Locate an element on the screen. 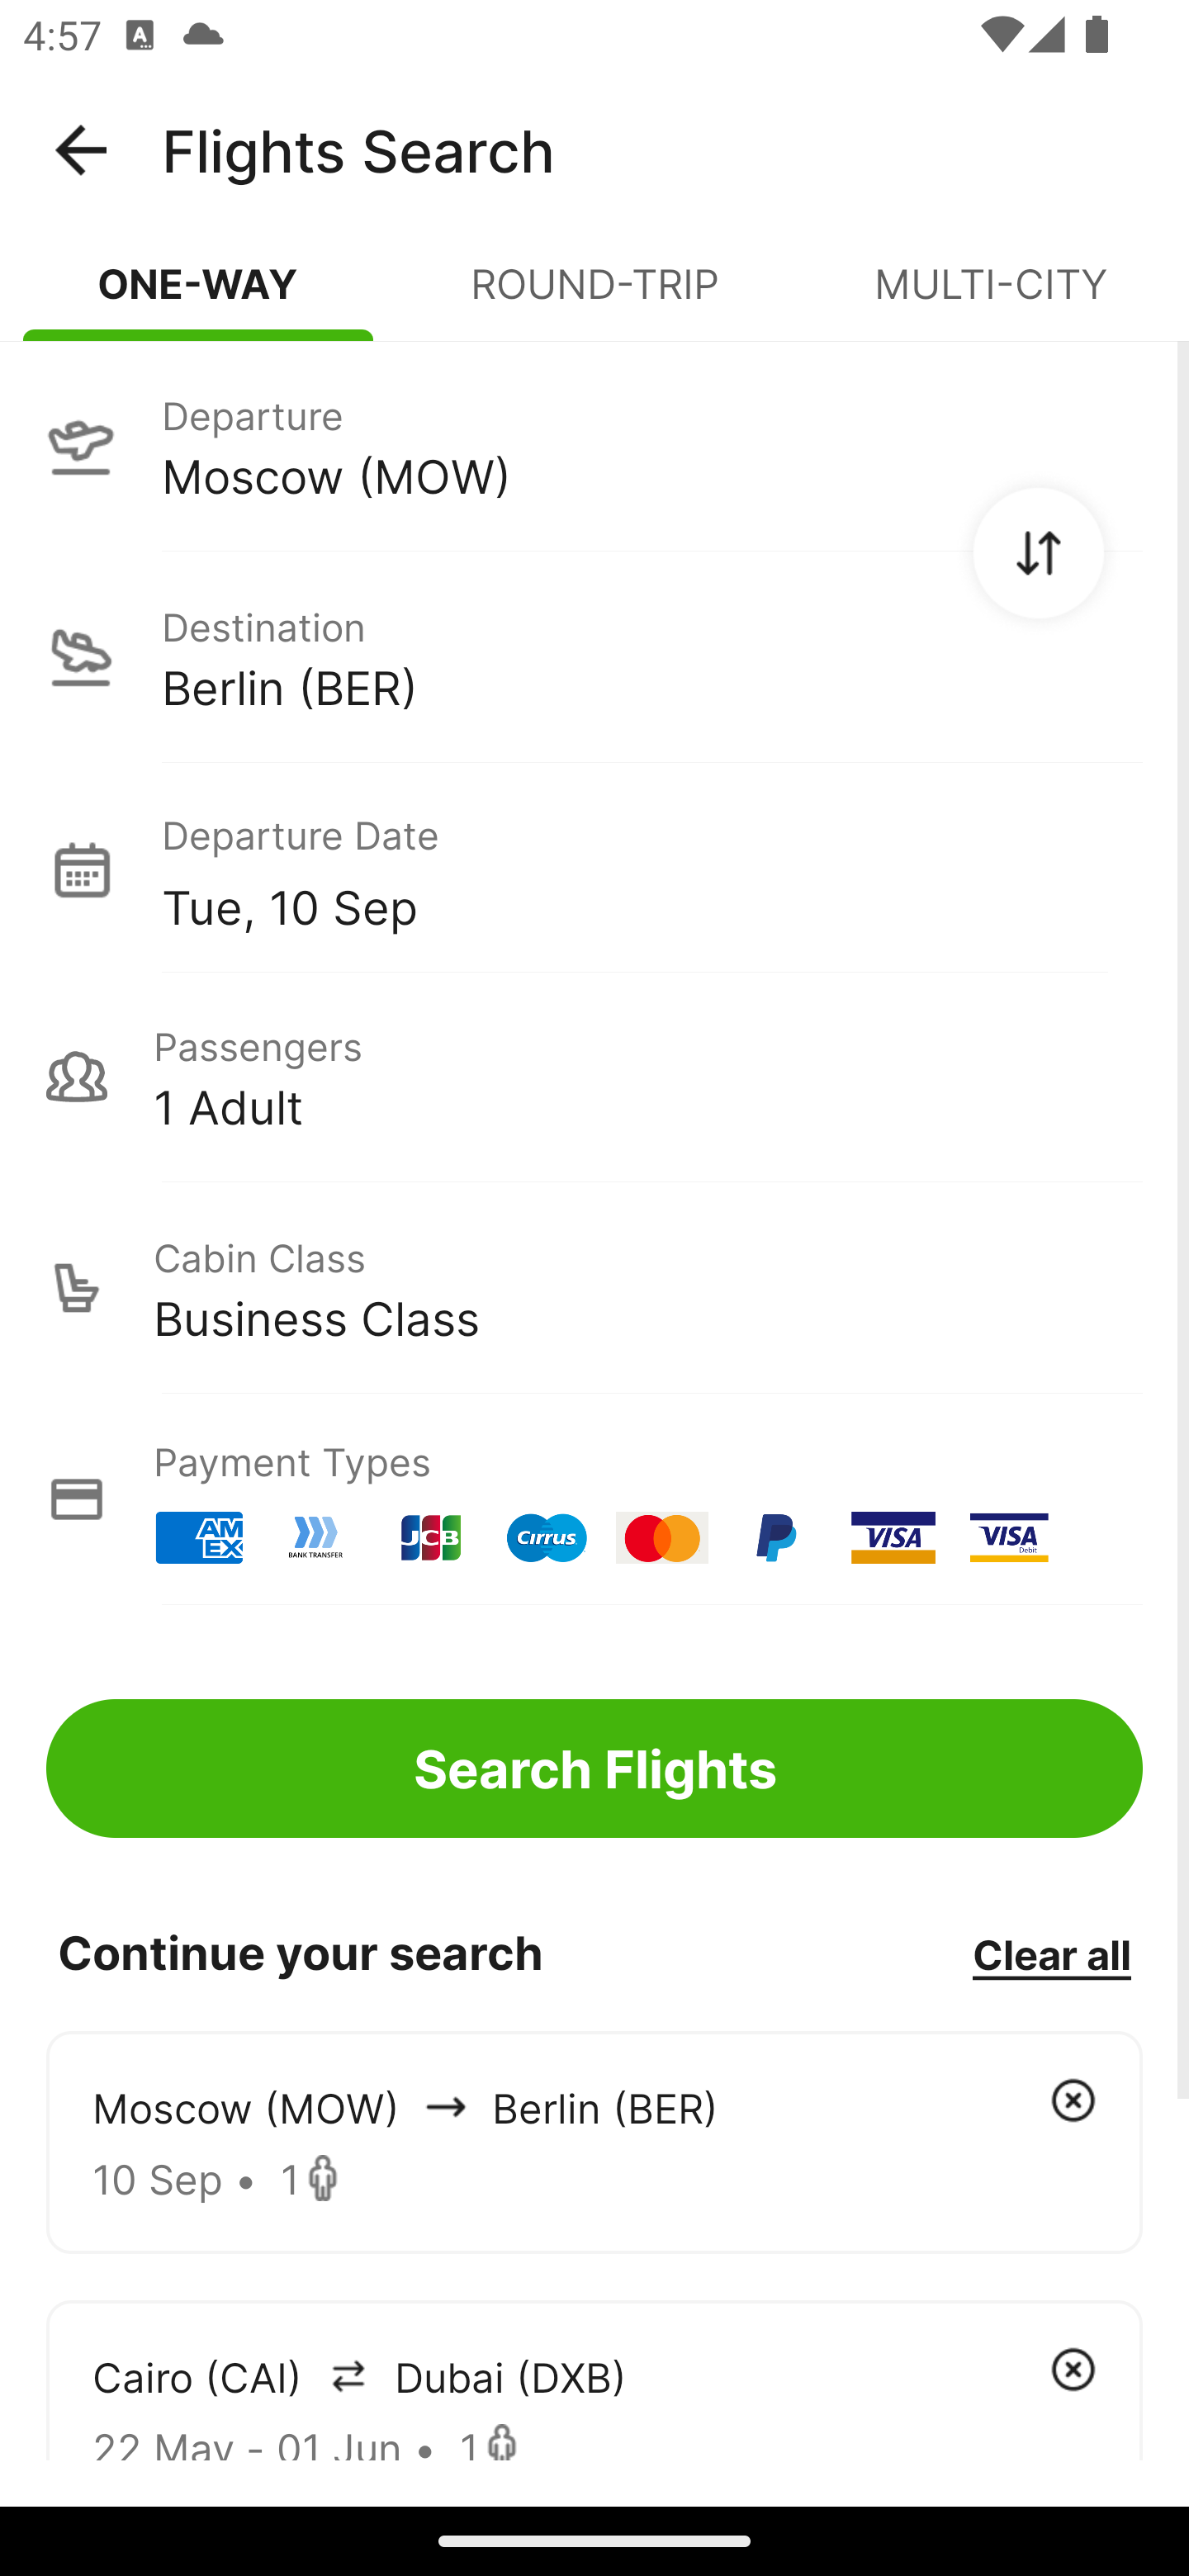 The image size is (1189, 2576). Search Flights is located at coordinates (594, 1769).